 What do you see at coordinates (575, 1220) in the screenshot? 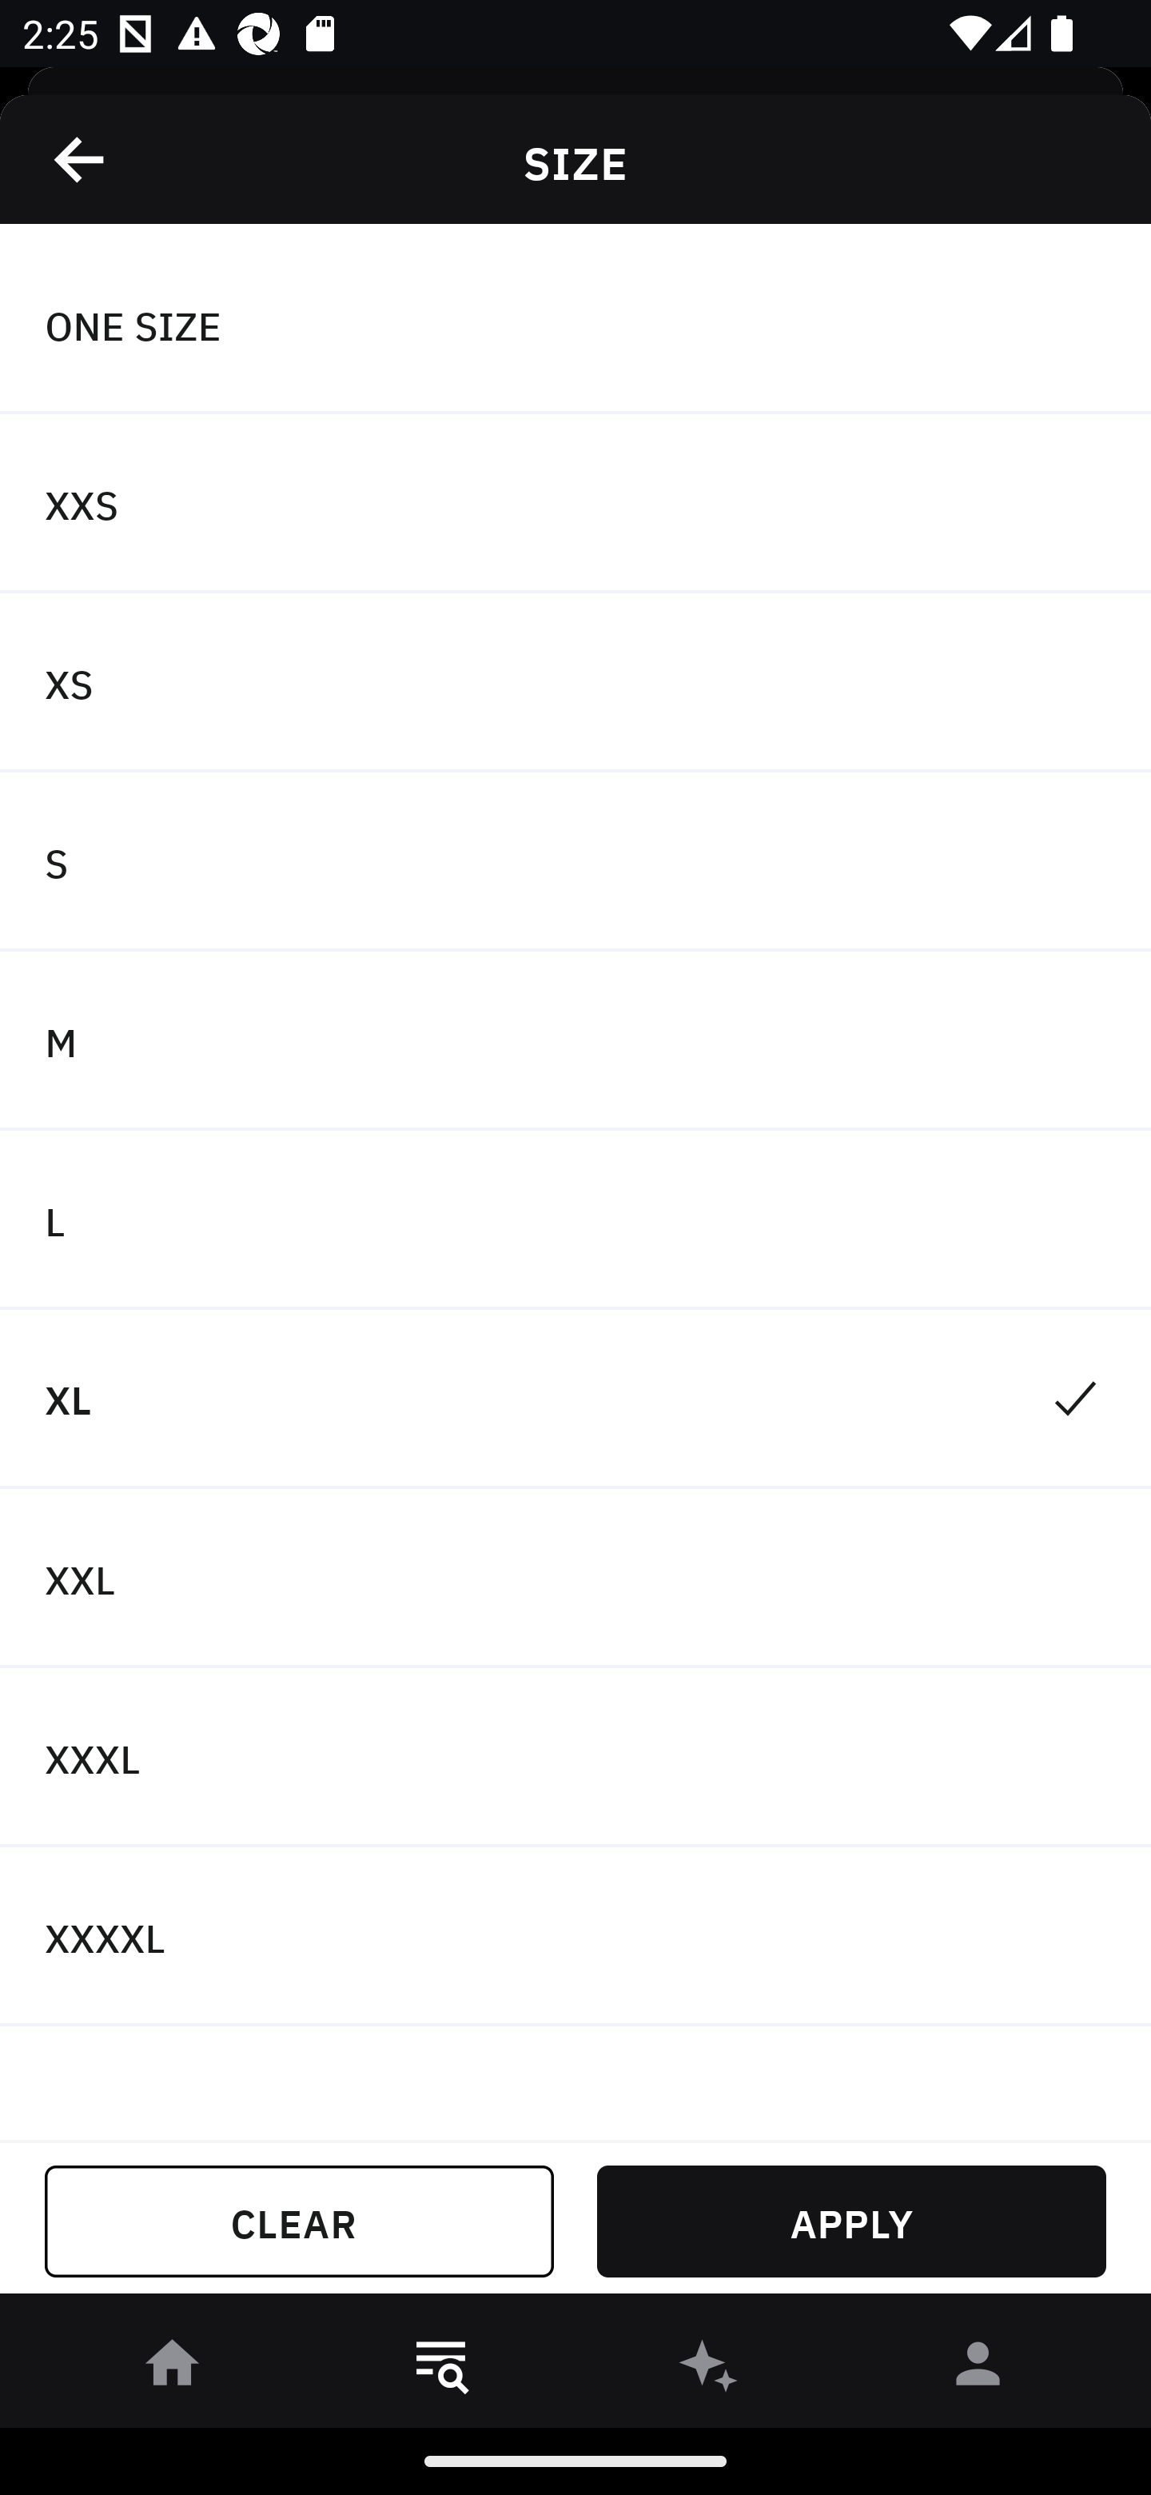
I see `L` at bounding box center [575, 1220].